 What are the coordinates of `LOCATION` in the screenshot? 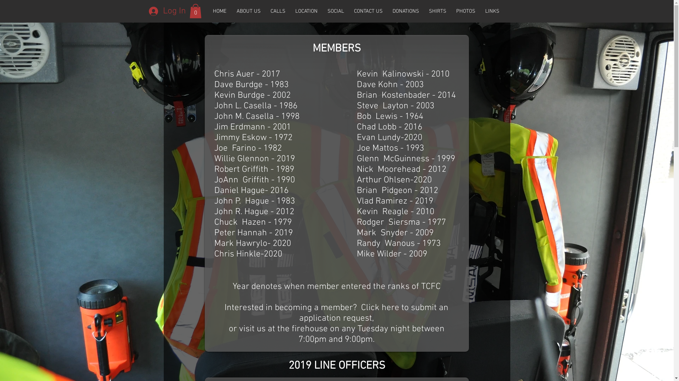 It's located at (306, 11).